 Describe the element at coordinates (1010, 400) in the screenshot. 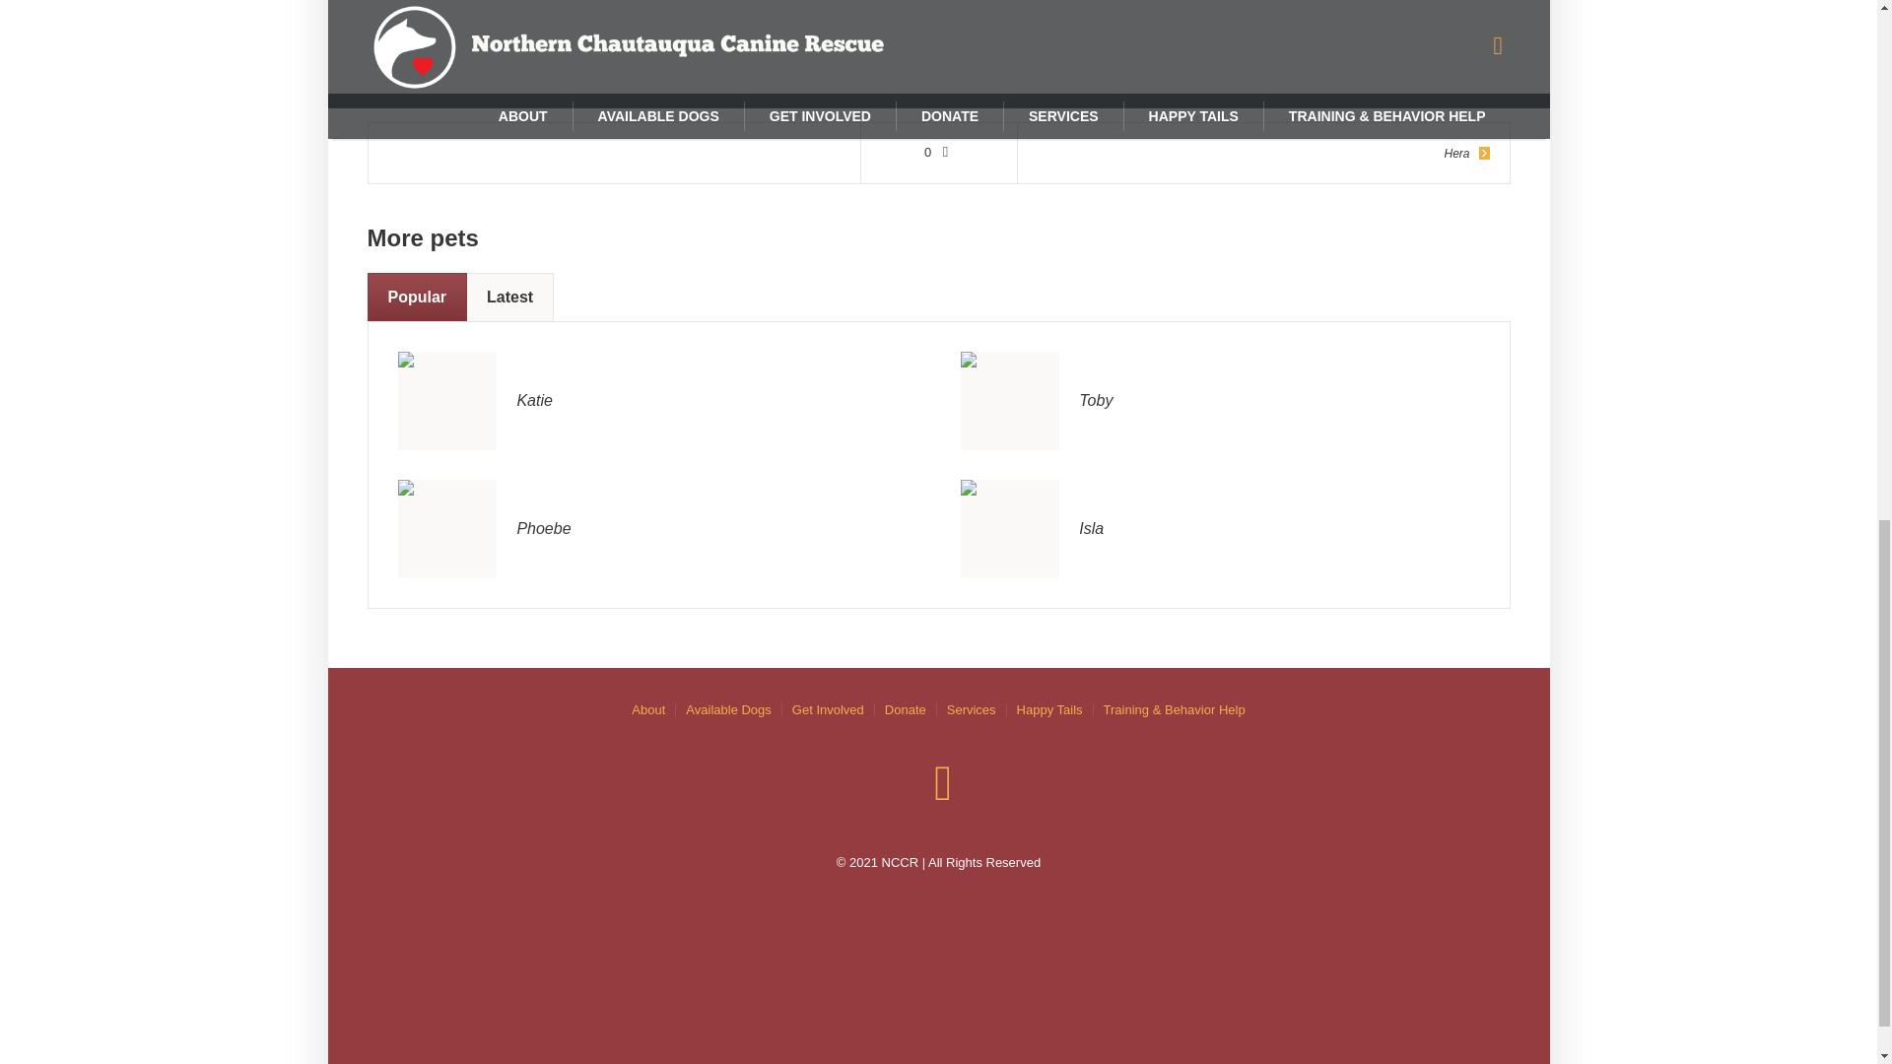

I see `Toby` at that location.